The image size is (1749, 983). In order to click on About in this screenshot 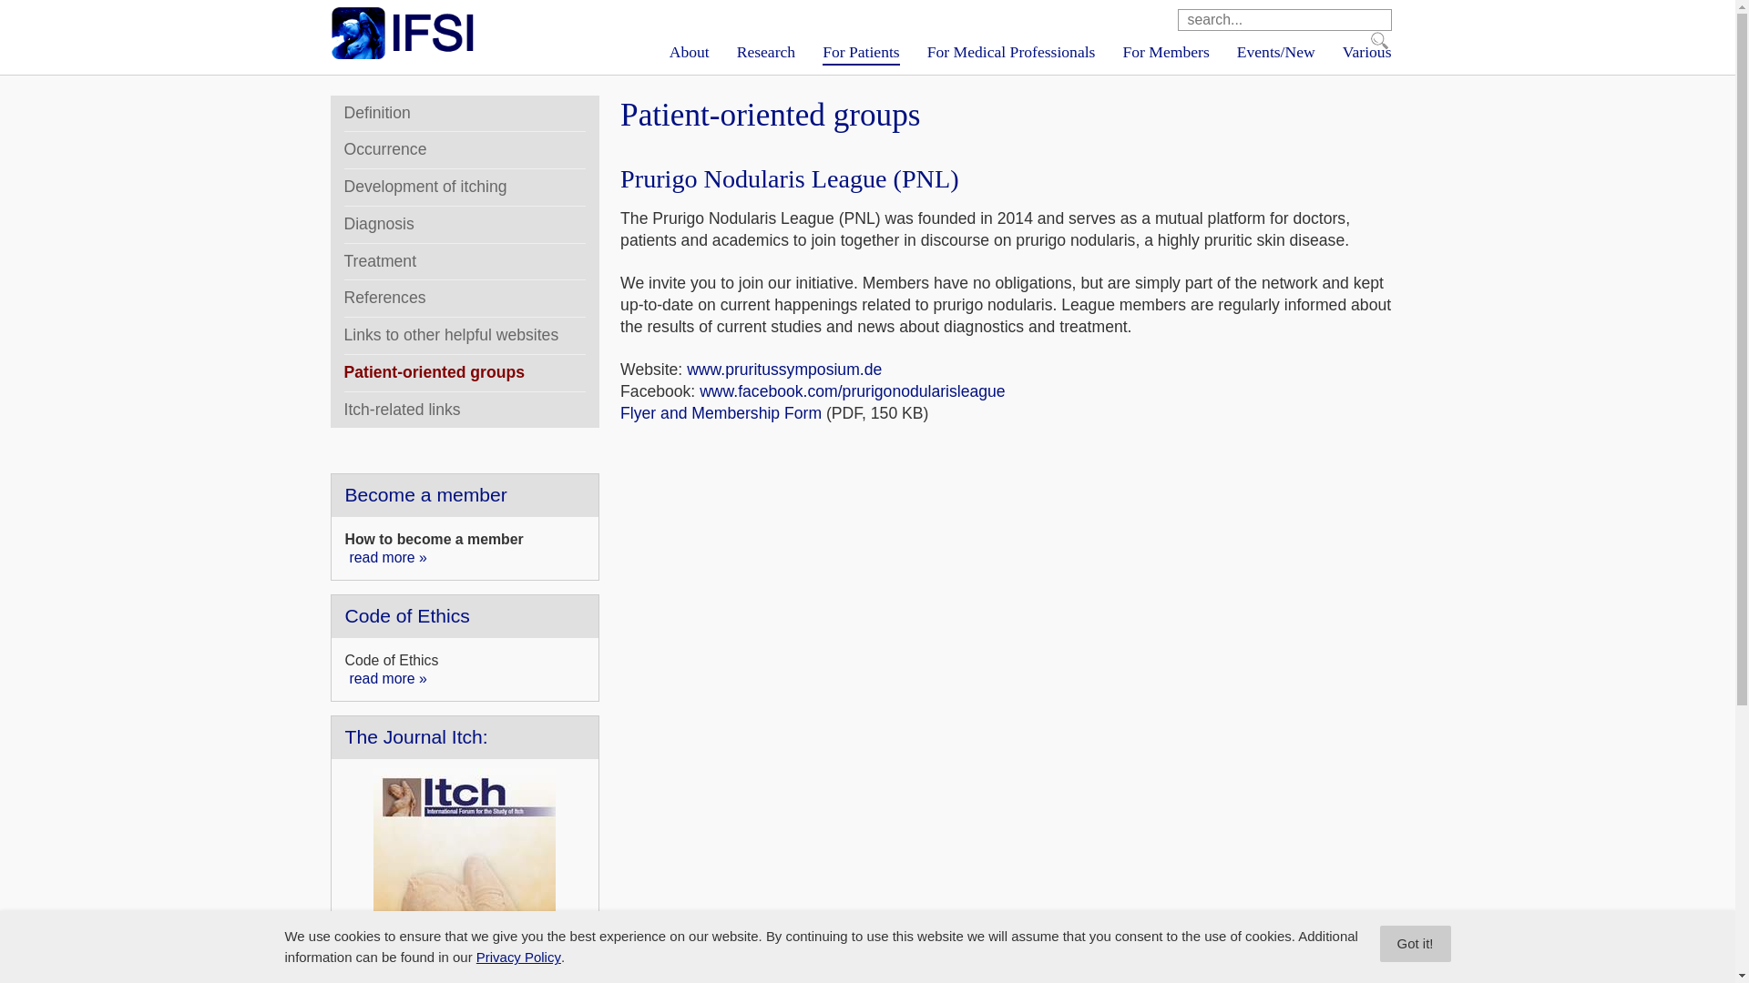, I will do `click(690, 53)`.